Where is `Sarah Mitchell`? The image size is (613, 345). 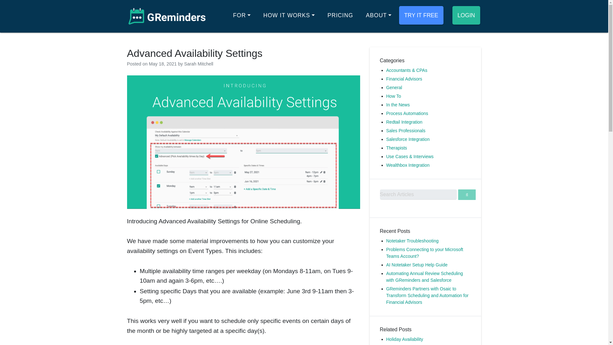
Sarah Mitchell is located at coordinates (199, 64).